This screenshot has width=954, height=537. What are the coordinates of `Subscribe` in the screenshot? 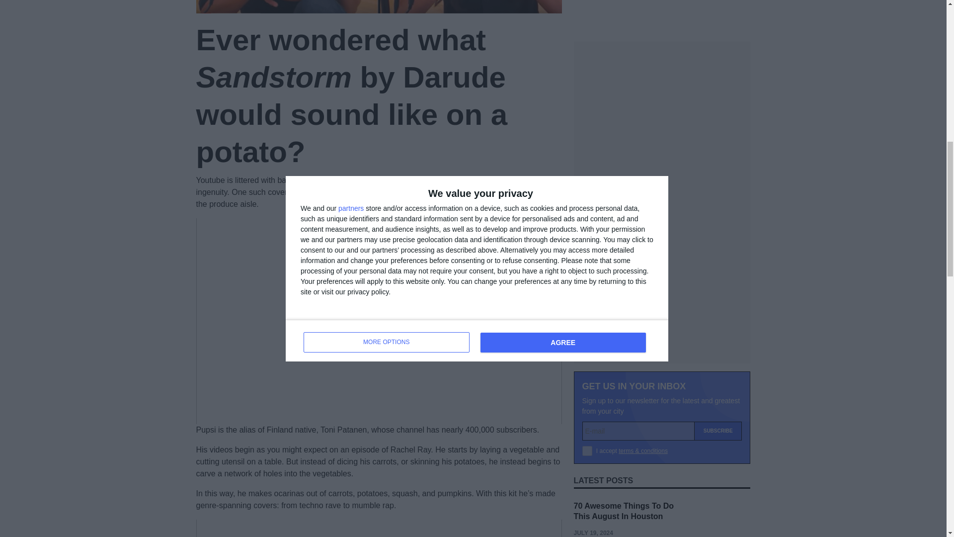 It's located at (718, 202).